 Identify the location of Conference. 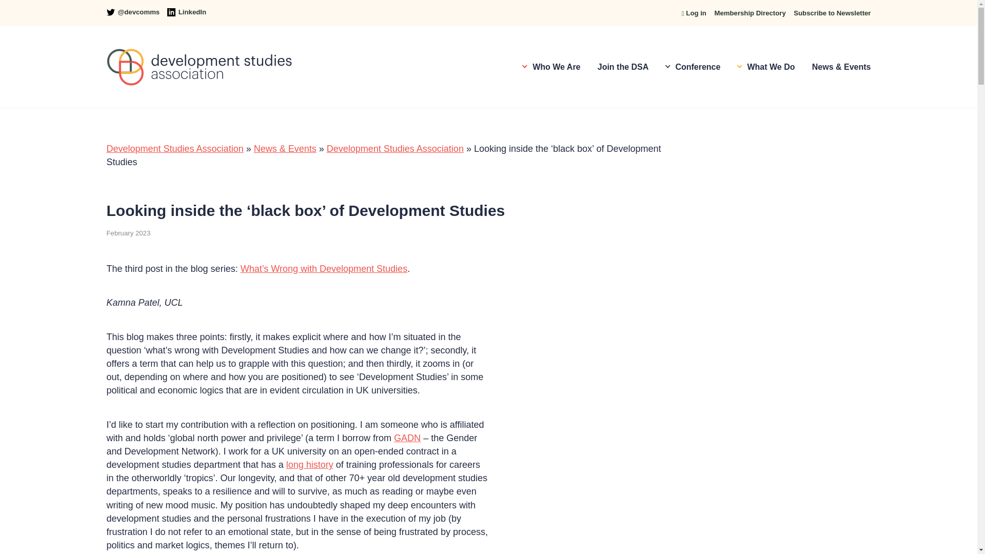
(693, 67).